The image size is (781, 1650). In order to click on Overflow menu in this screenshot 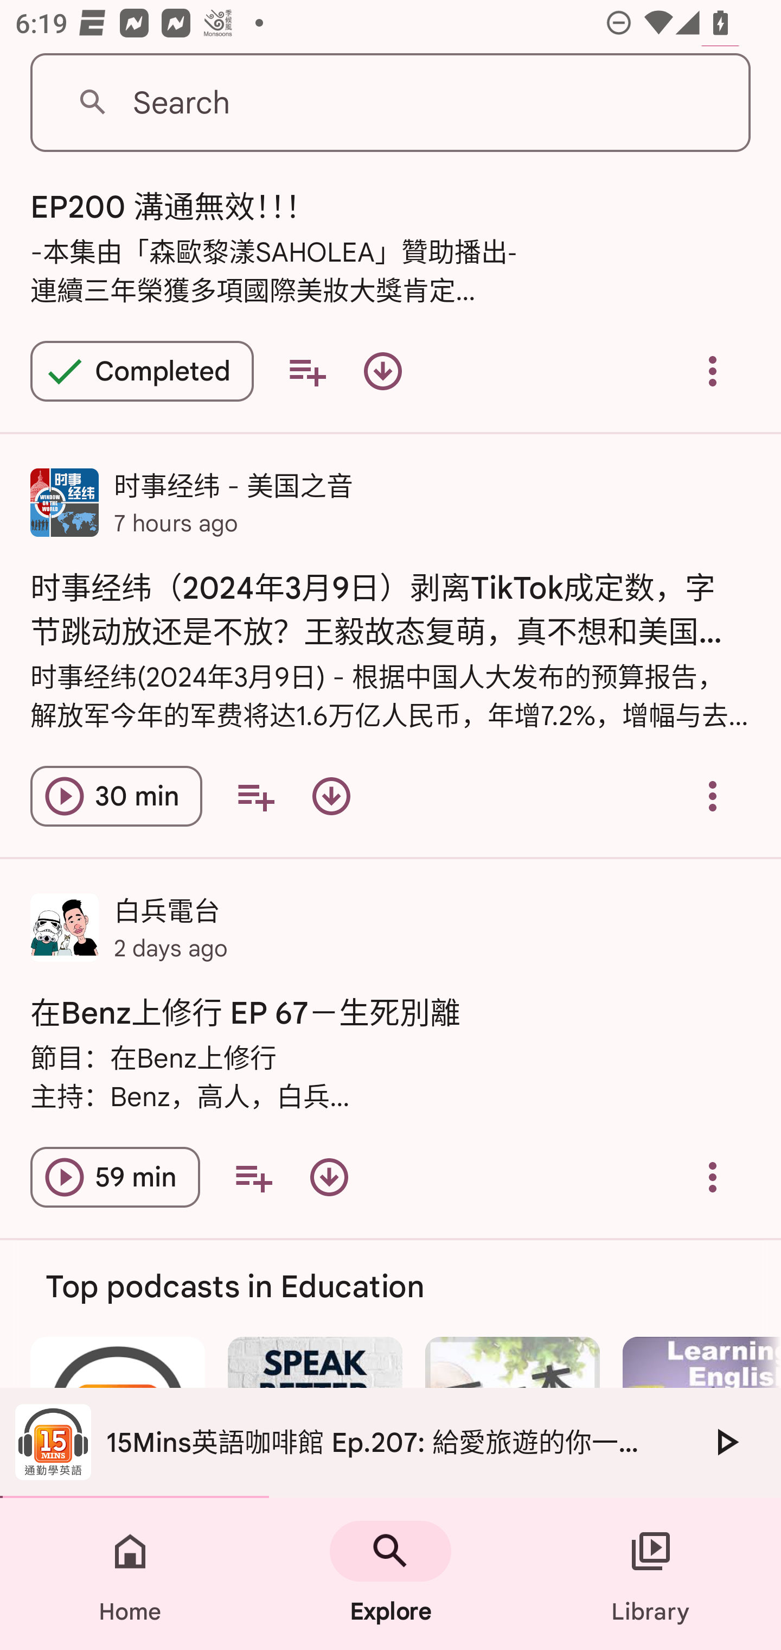, I will do `click(713, 371)`.